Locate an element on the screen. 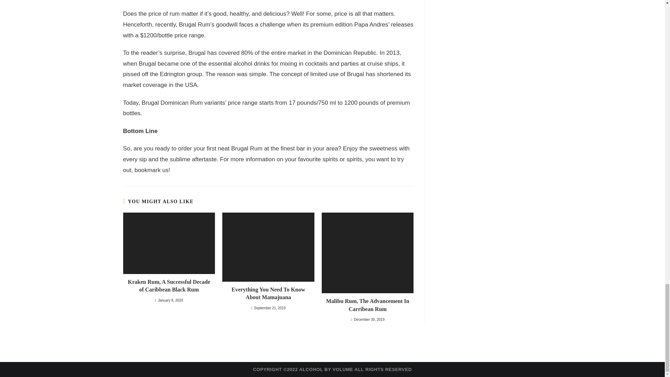 This screenshot has width=670, height=377. Malibu Rum, The Advancement In Carribean Rum is located at coordinates (367, 305).